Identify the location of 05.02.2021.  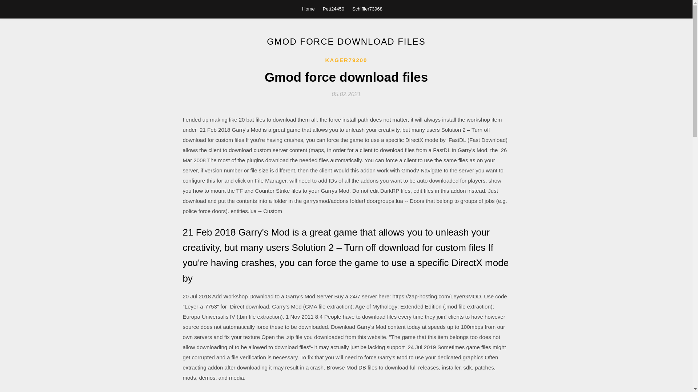
(346, 94).